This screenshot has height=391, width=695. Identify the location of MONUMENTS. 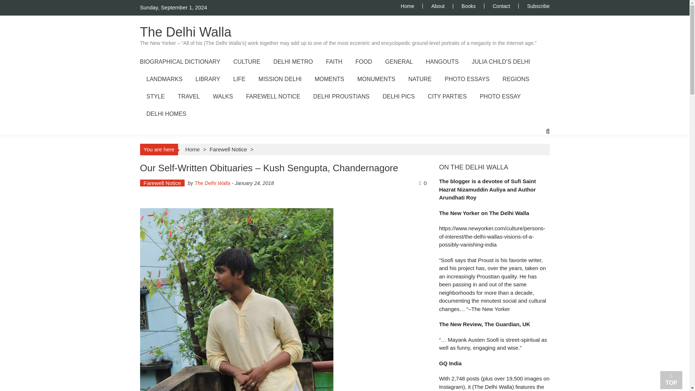
(376, 79).